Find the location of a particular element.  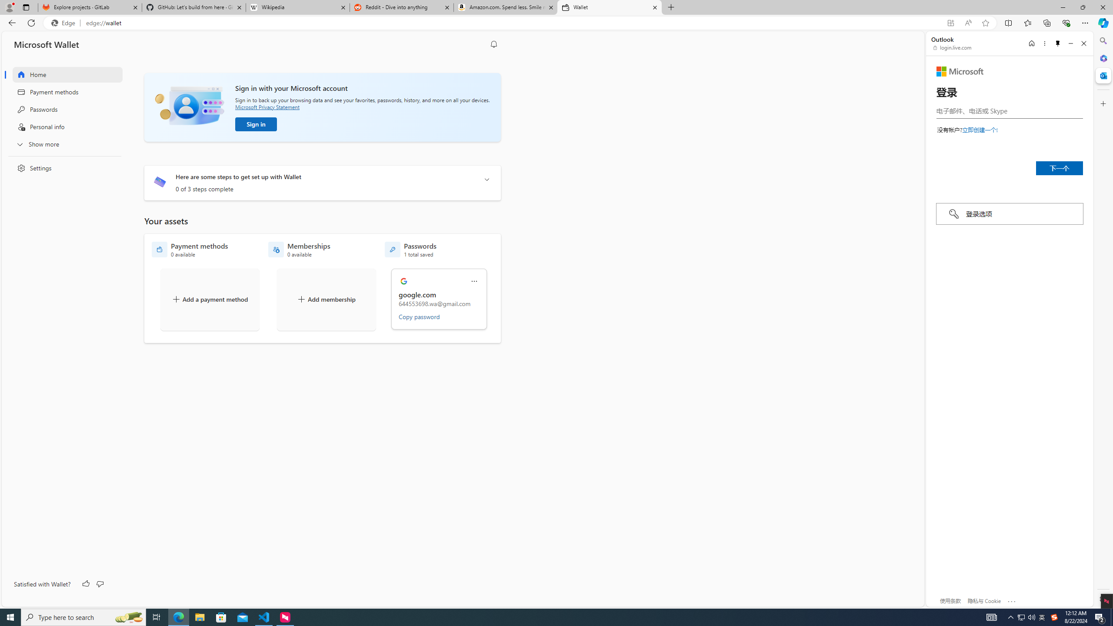

Add a payment method is located at coordinates (210, 299).